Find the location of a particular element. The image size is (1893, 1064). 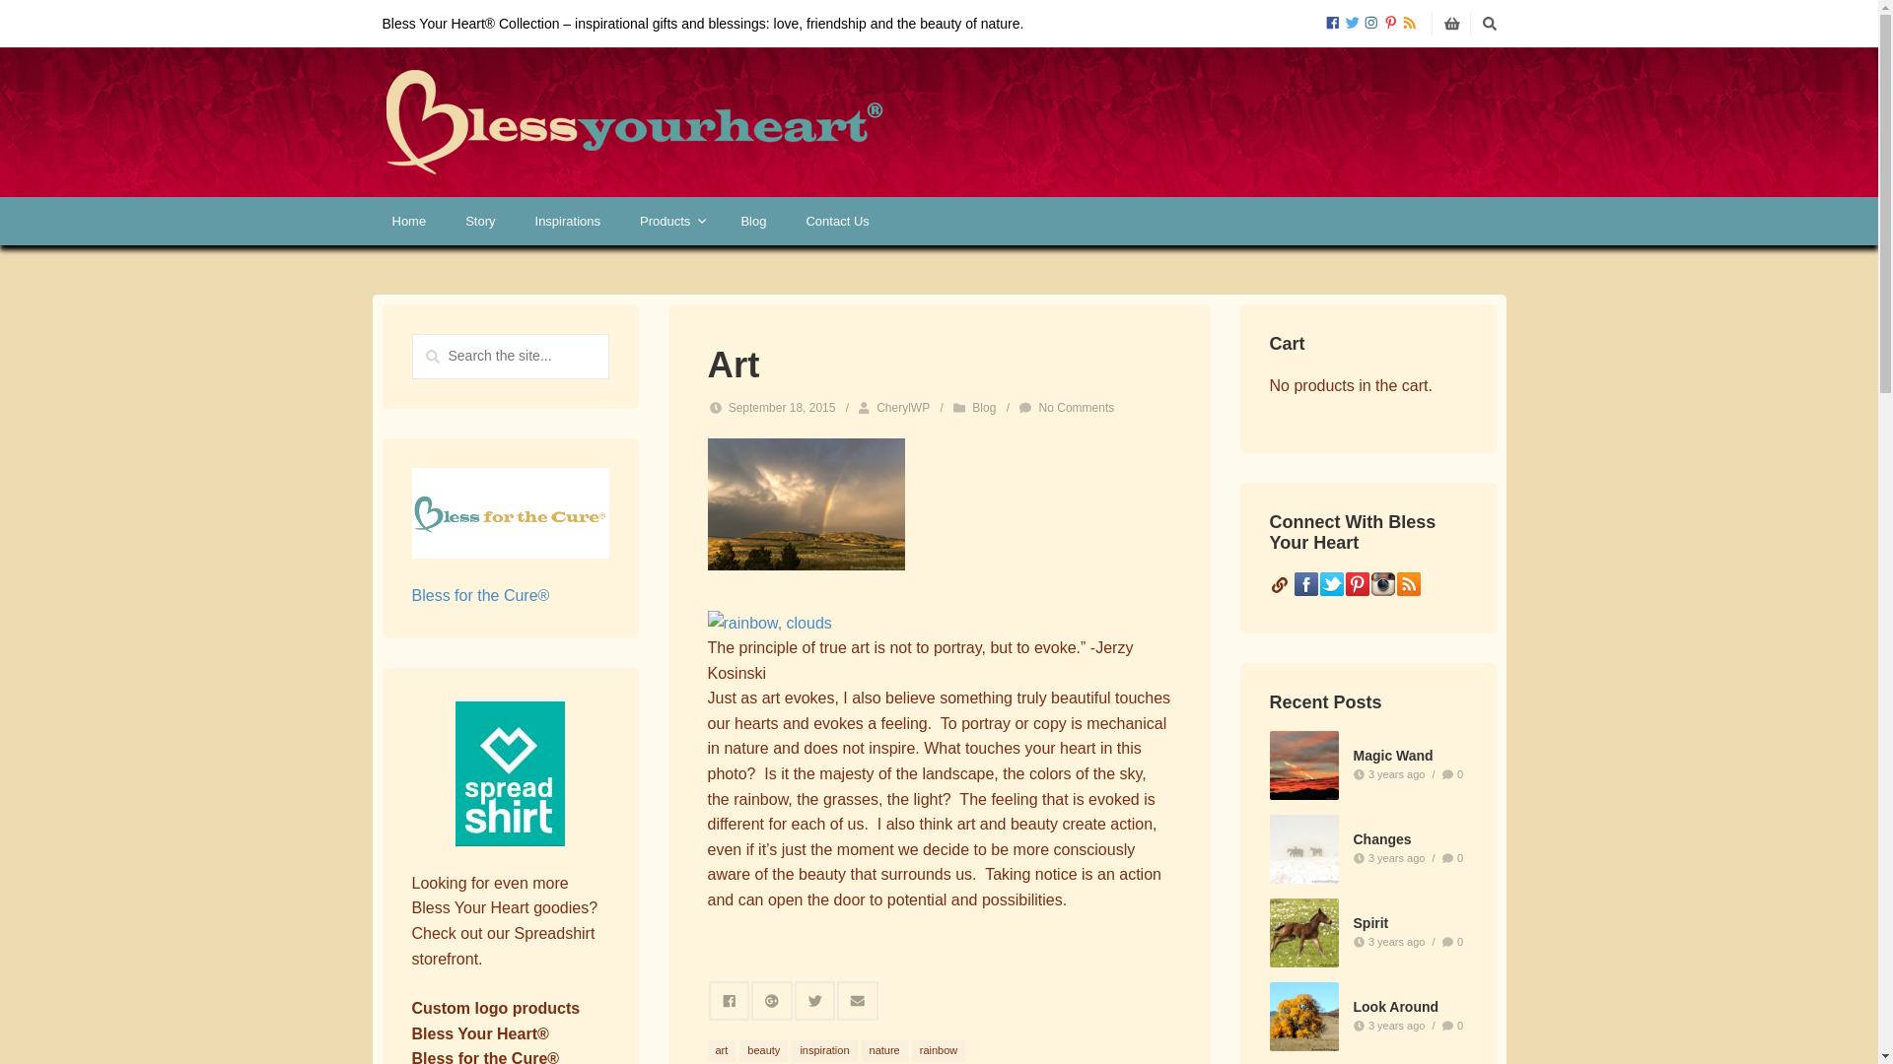

View all posts by CherylWP is located at coordinates (902, 408).